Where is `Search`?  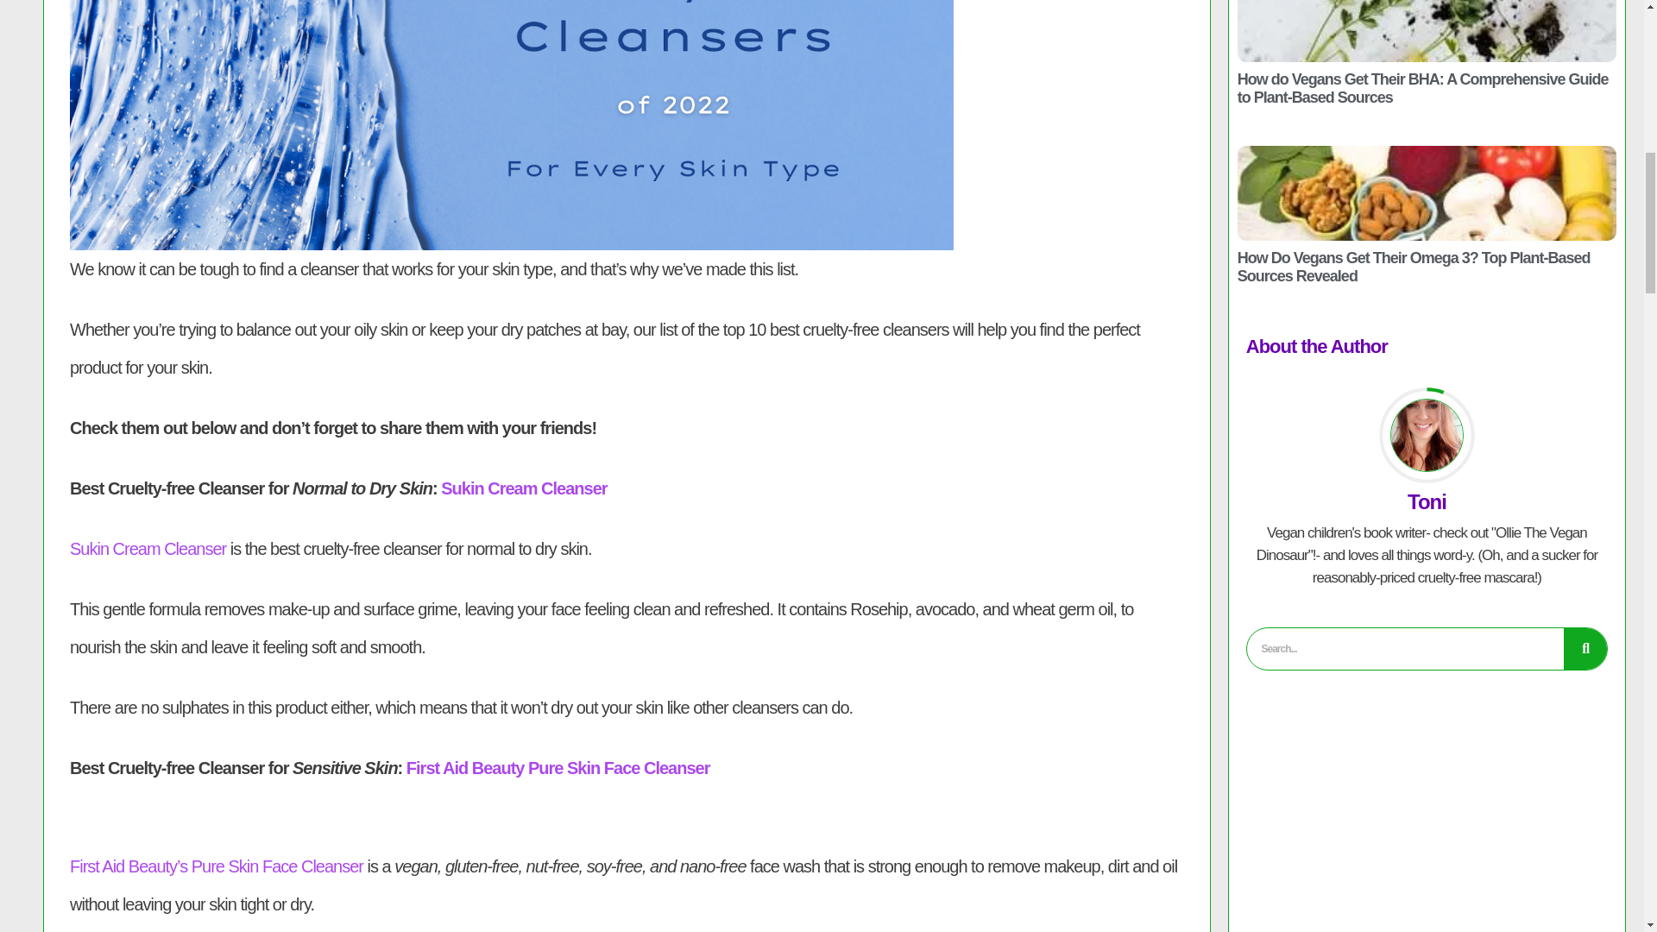
Search is located at coordinates (1585, 649).